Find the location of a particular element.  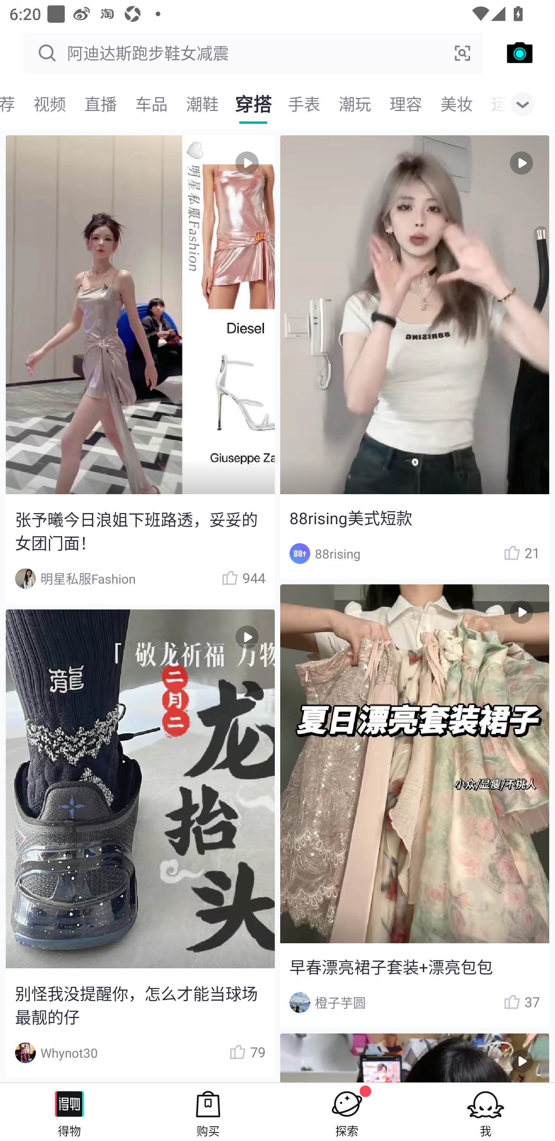

潮玩 is located at coordinates (355, 104).